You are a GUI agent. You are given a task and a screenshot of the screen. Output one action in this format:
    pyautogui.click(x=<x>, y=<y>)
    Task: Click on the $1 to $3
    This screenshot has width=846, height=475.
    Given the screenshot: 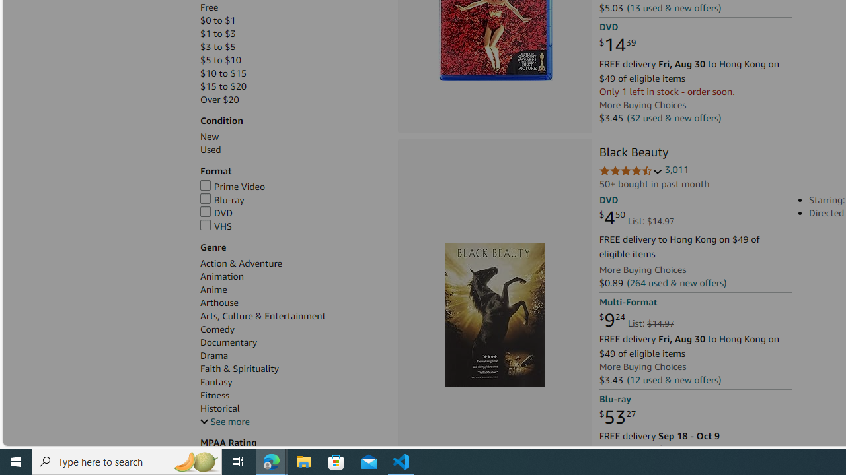 What is the action you would take?
    pyautogui.click(x=218, y=34)
    